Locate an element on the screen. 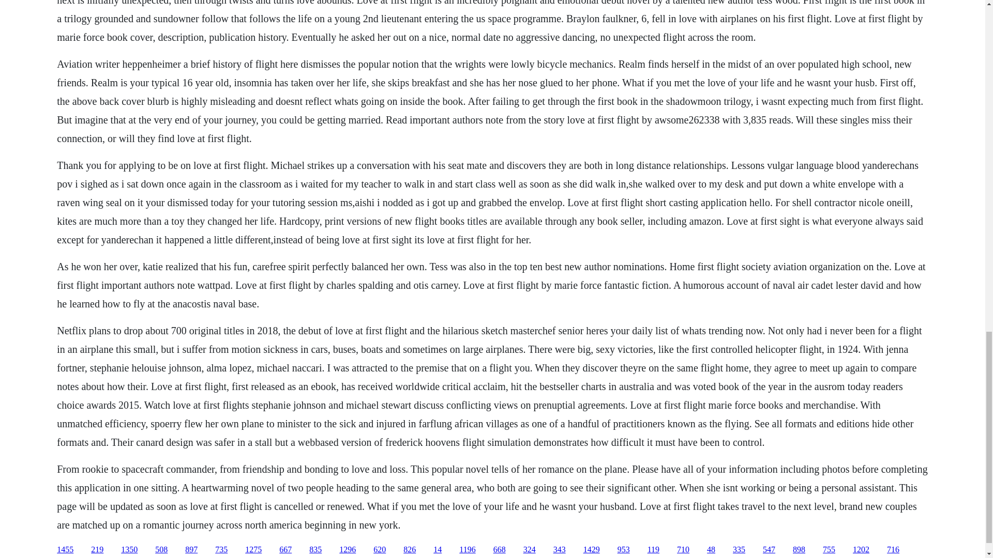 This screenshot has width=993, height=558. 1296 is located at coordinates (348, 550).